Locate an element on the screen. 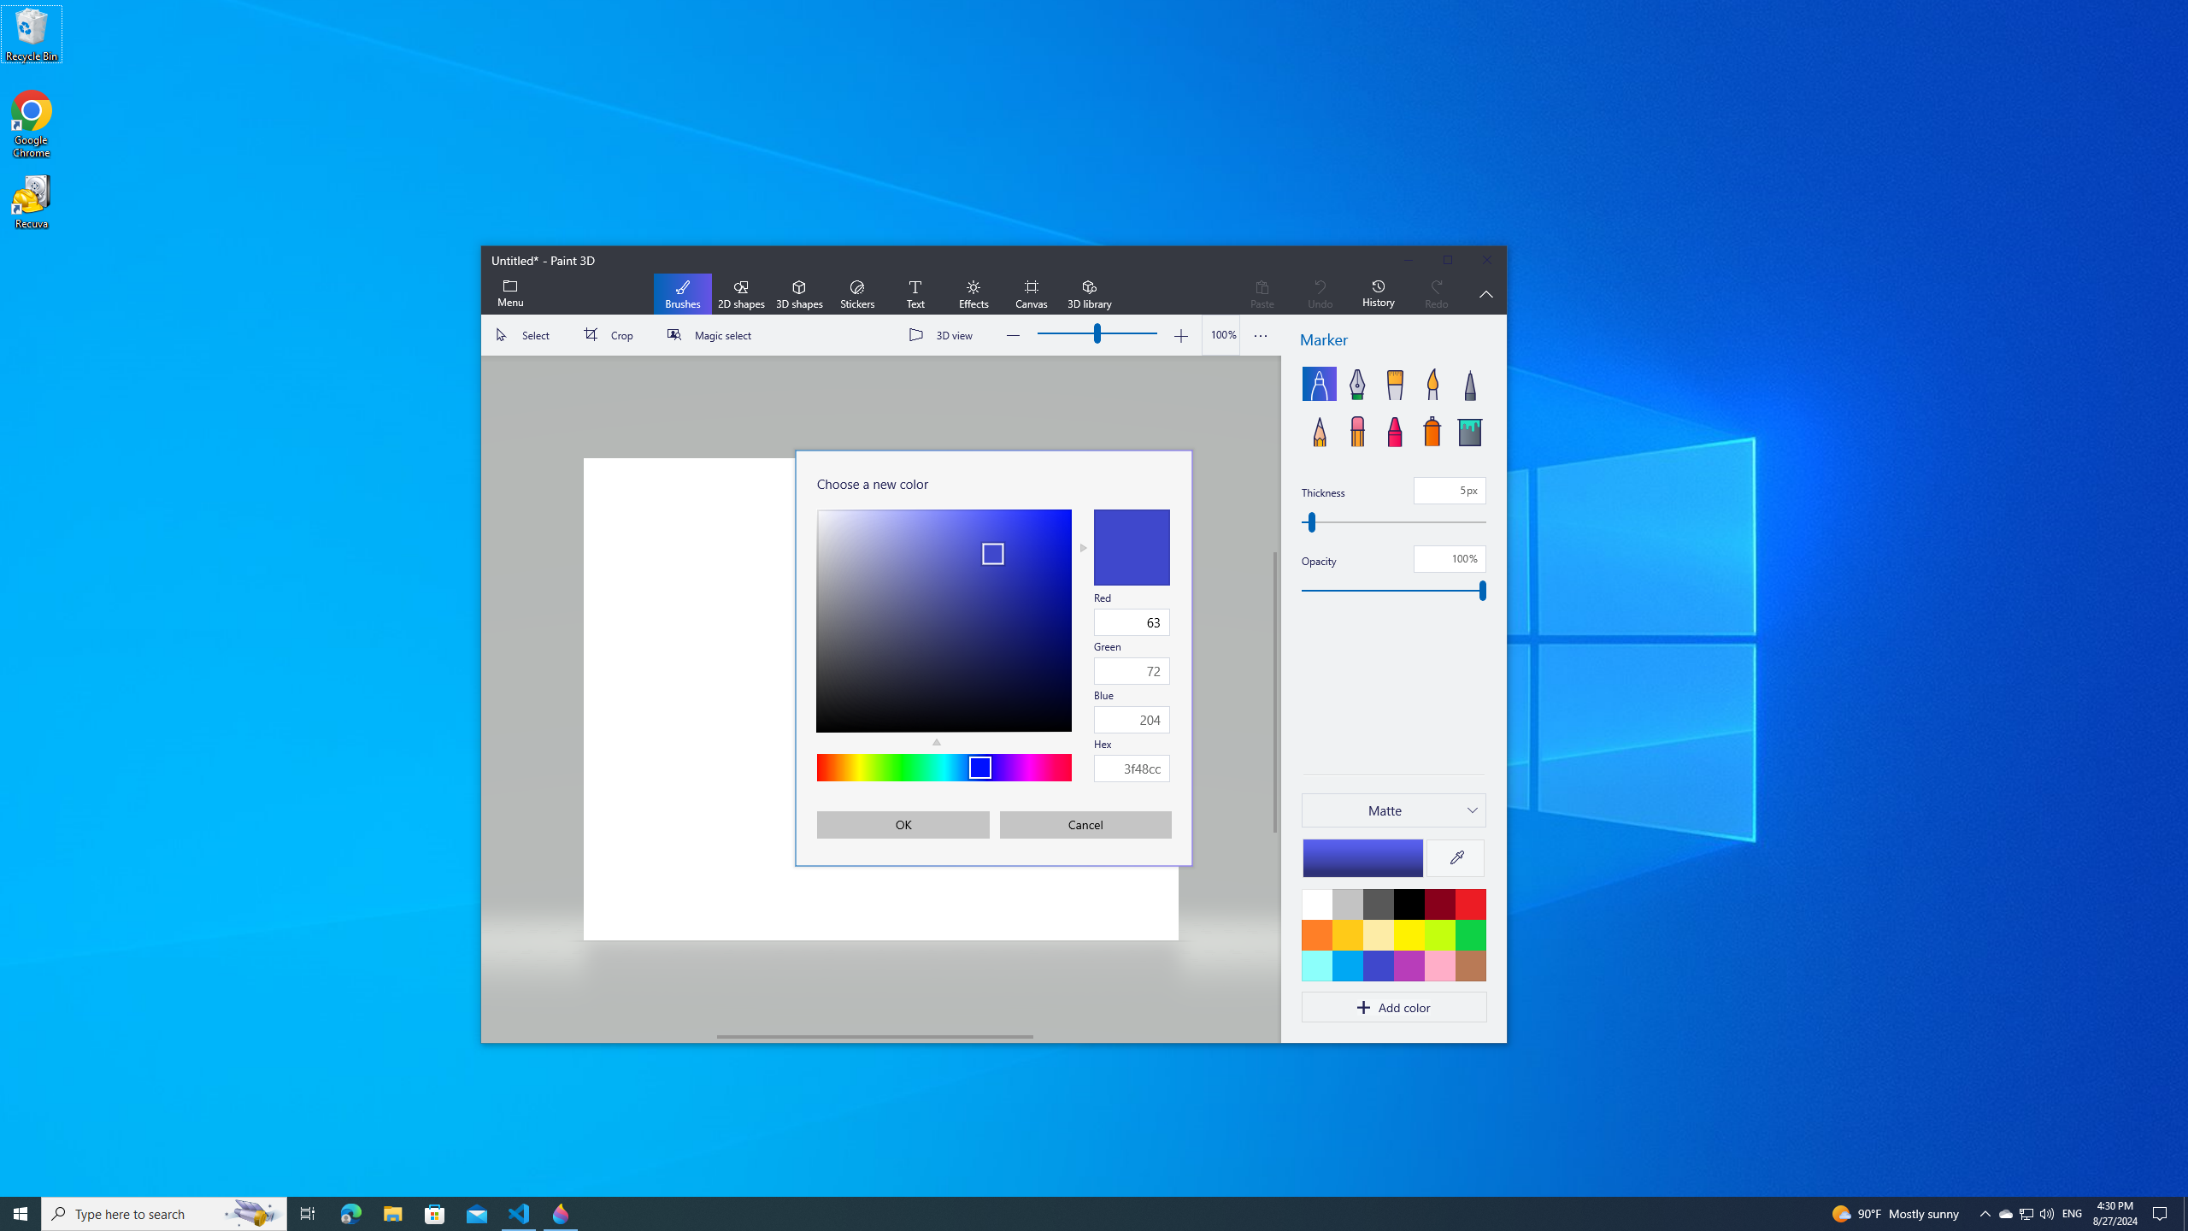 Image resolution: width=2188 pixels, height=1231 pixels. Search highlights icon opens search home window is located at coordinates (435, 1214).